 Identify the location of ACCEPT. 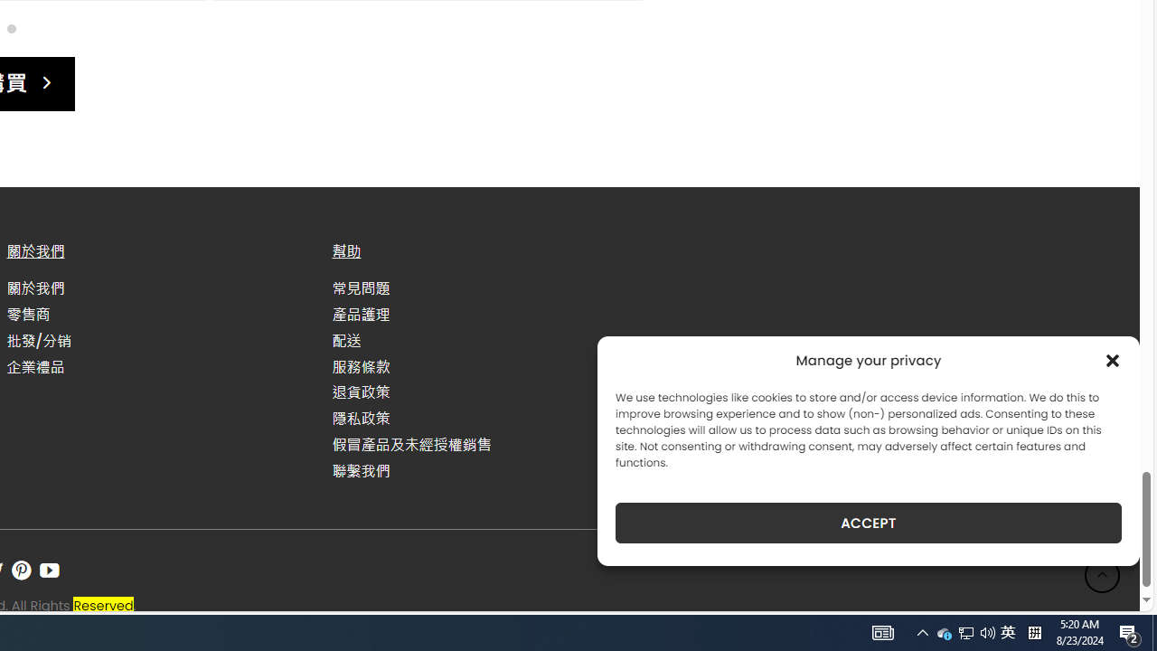
(868, 523).